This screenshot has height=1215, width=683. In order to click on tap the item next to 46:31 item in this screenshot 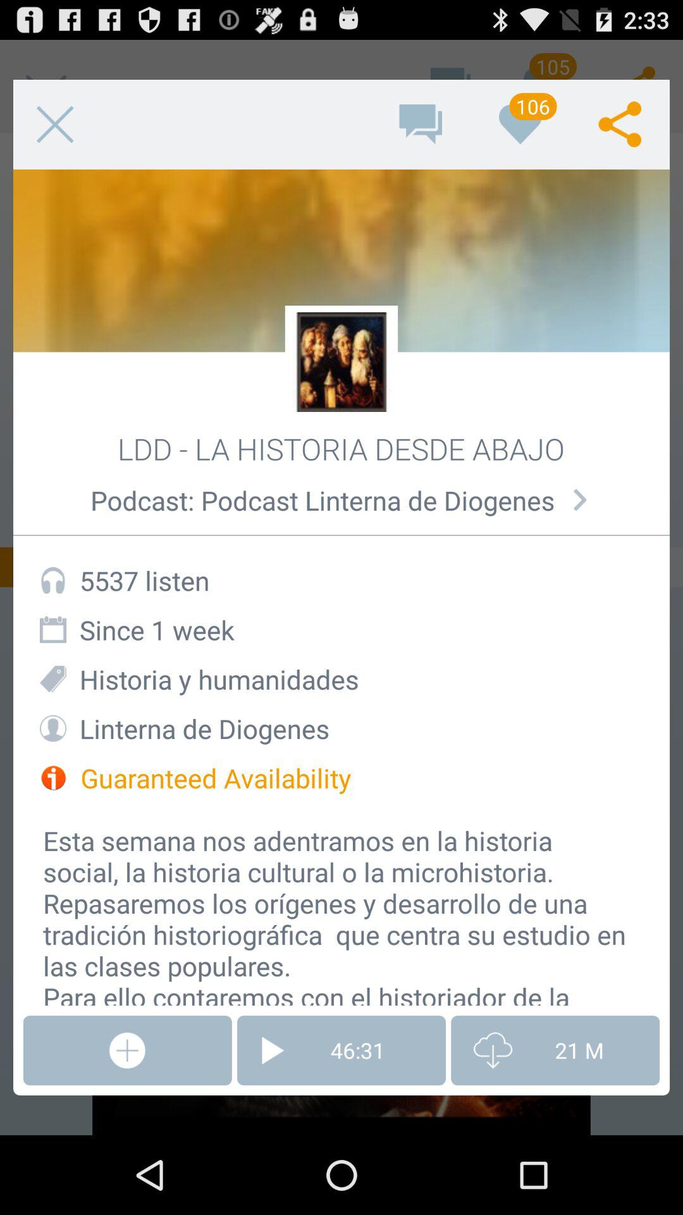, I will do `click(555, 1050)`.